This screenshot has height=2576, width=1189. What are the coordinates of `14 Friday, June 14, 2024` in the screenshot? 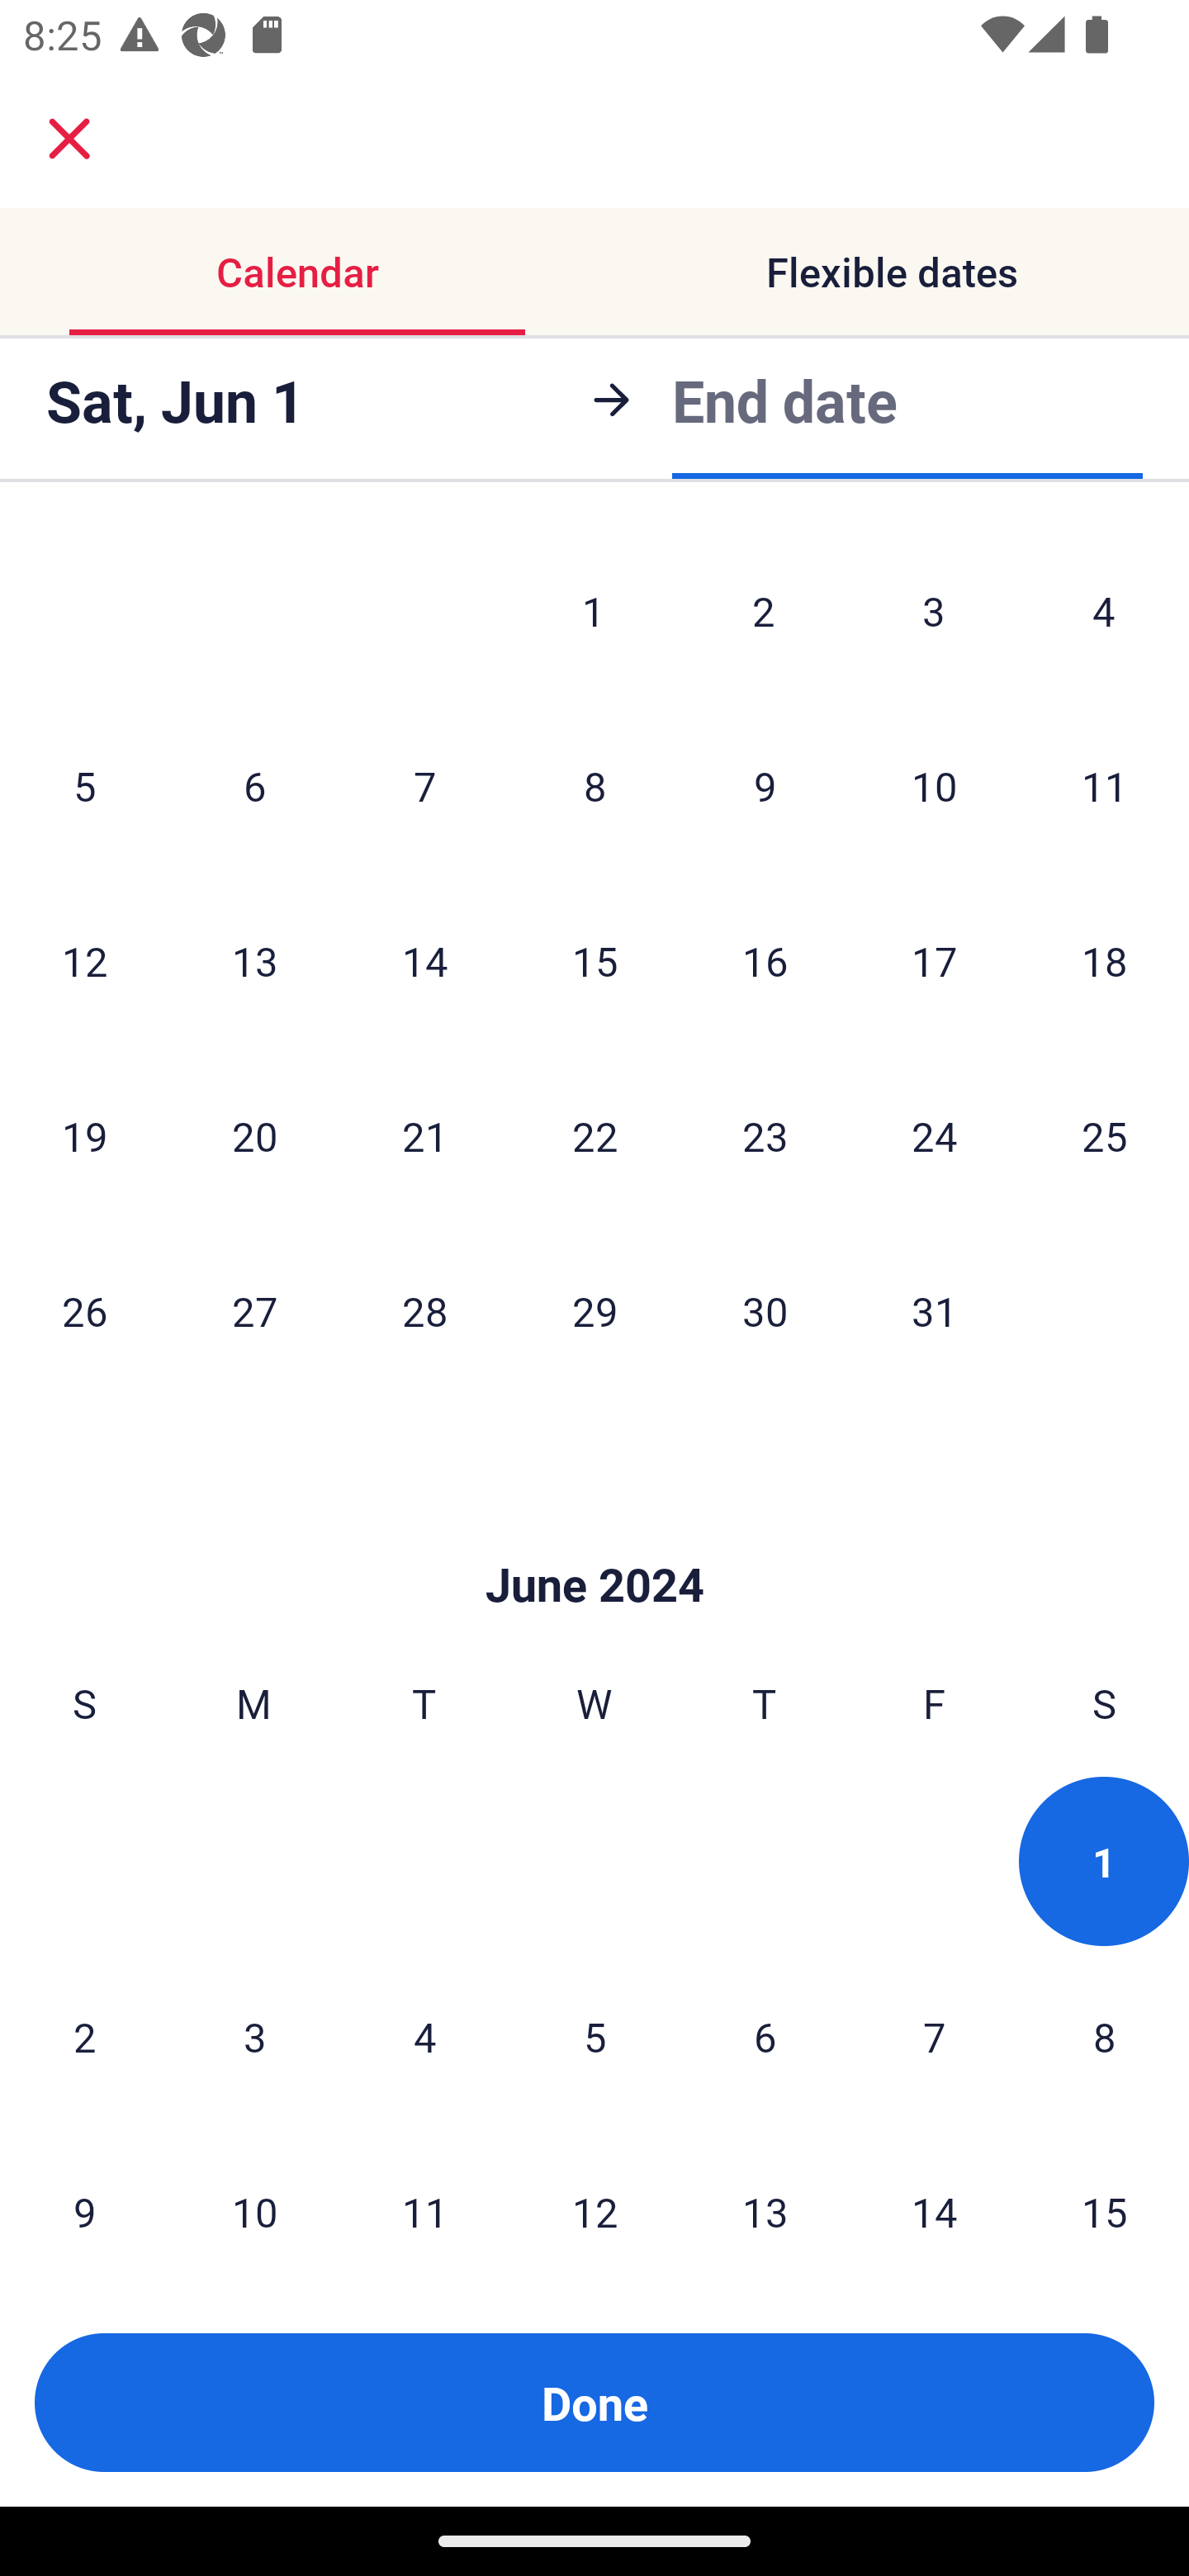 It's located at (935, 2196).